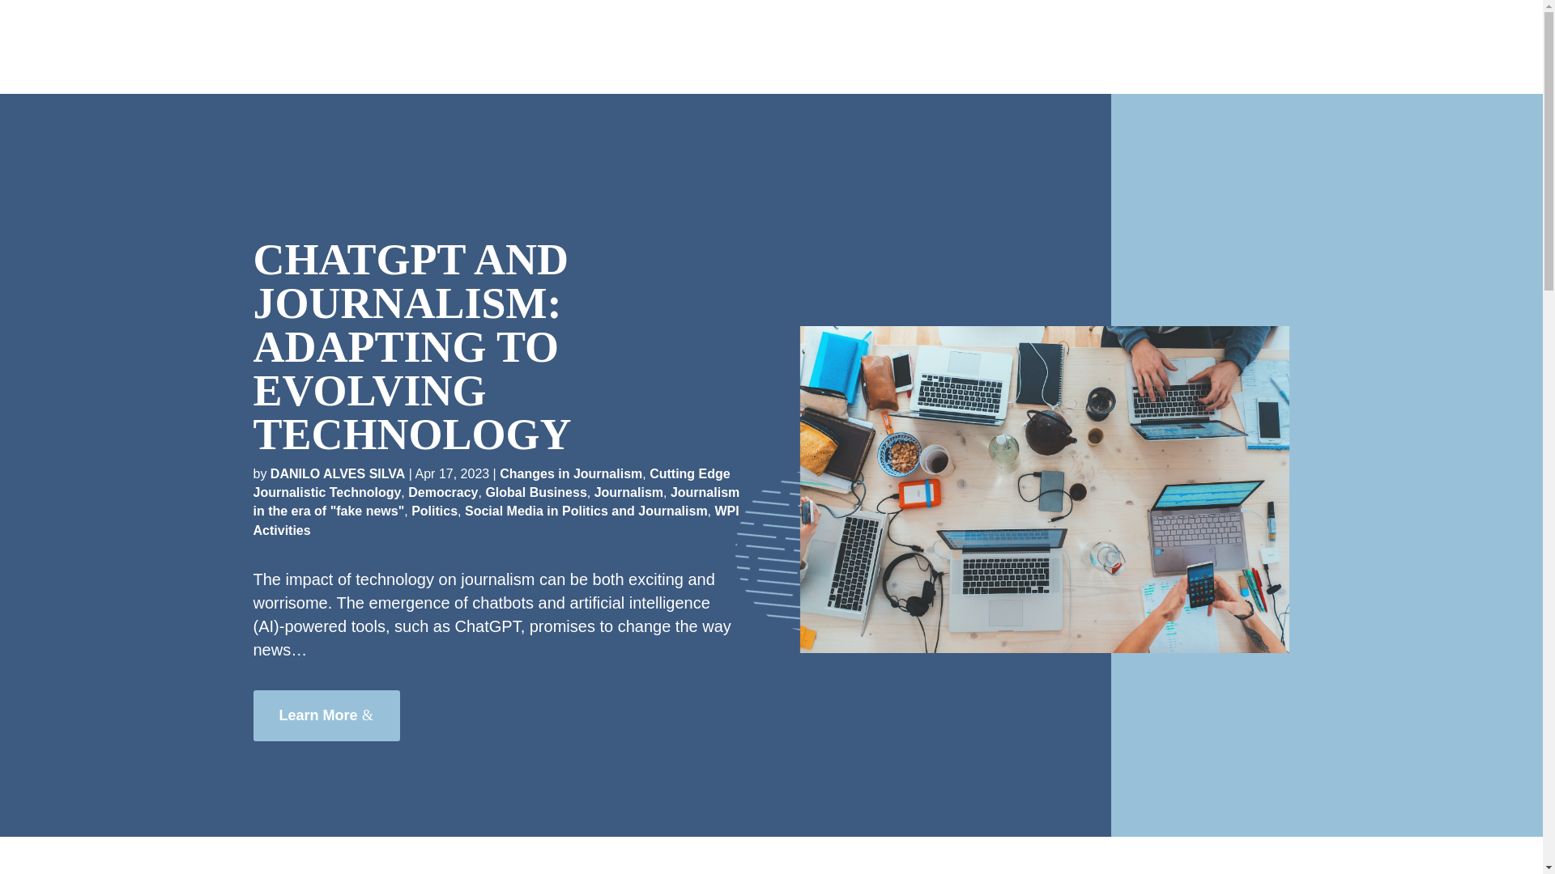  Describe the element at coordinates (496, 502) in the screenshot. I see `Journalism in the era of "fake news"` at that location.